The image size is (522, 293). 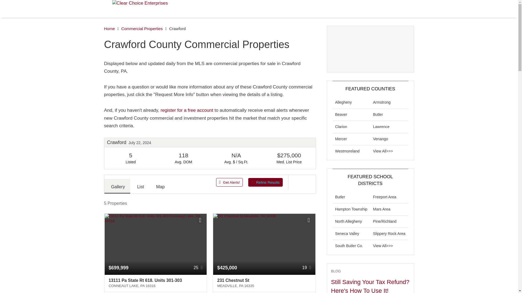 What do you see at coordinates (264, 283) in the screenshot?
I see `231 Chestnut St Meadville,  PA 16335` at bounding box center [264, 283].